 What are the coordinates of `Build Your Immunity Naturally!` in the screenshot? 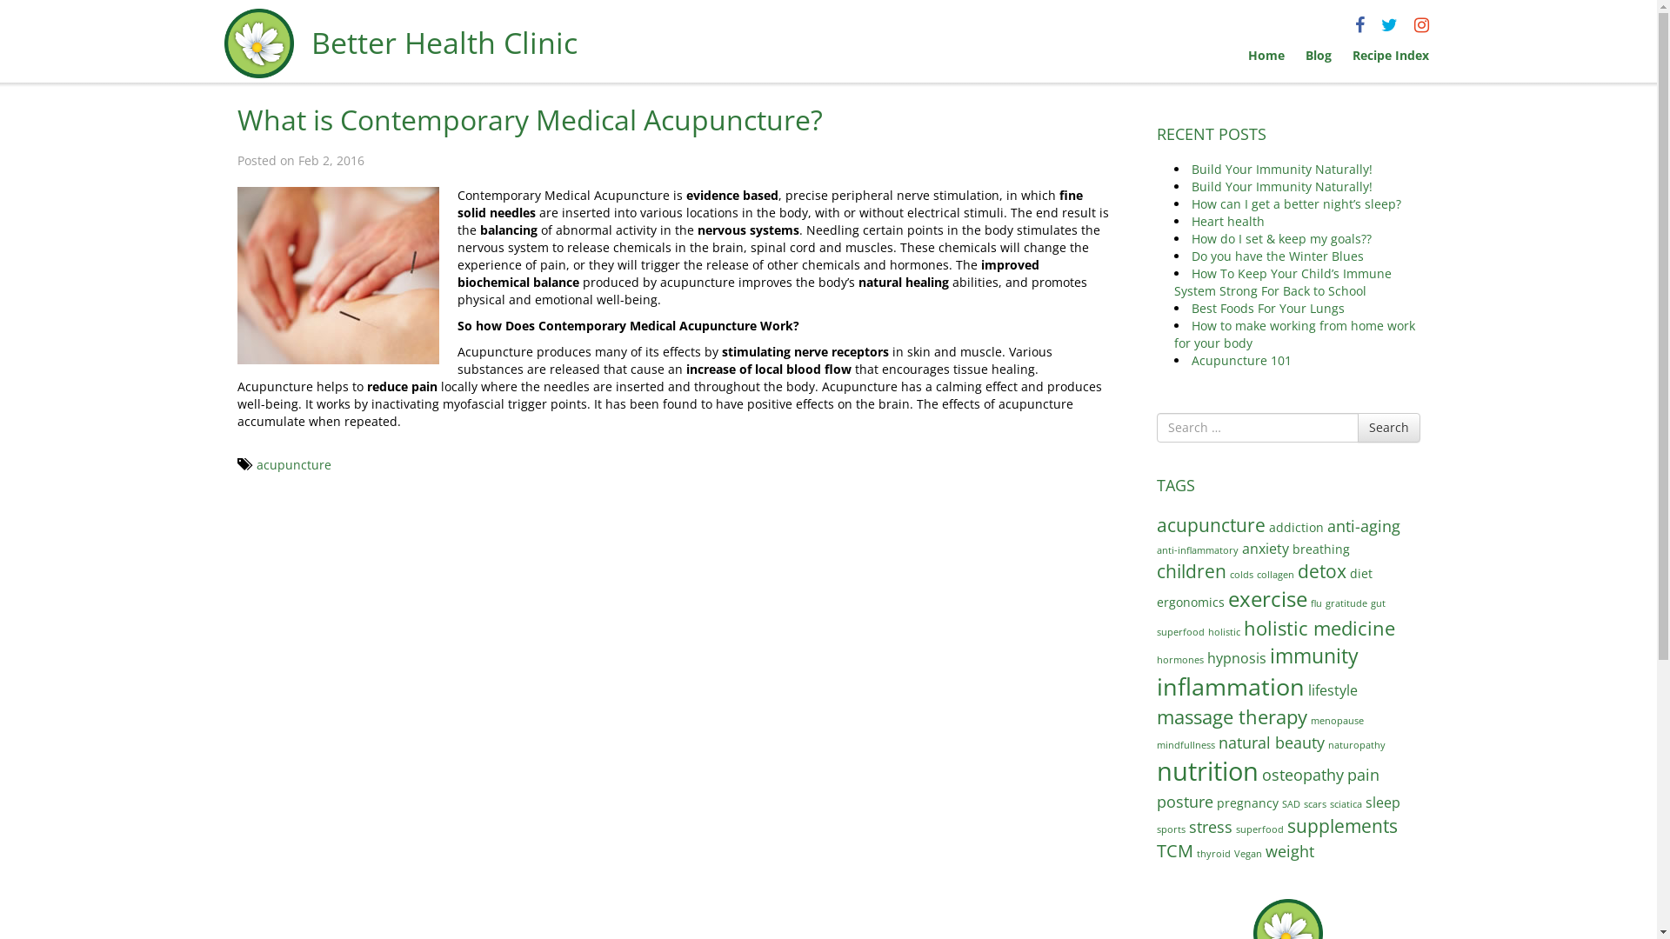 It's located at (1282, 169).